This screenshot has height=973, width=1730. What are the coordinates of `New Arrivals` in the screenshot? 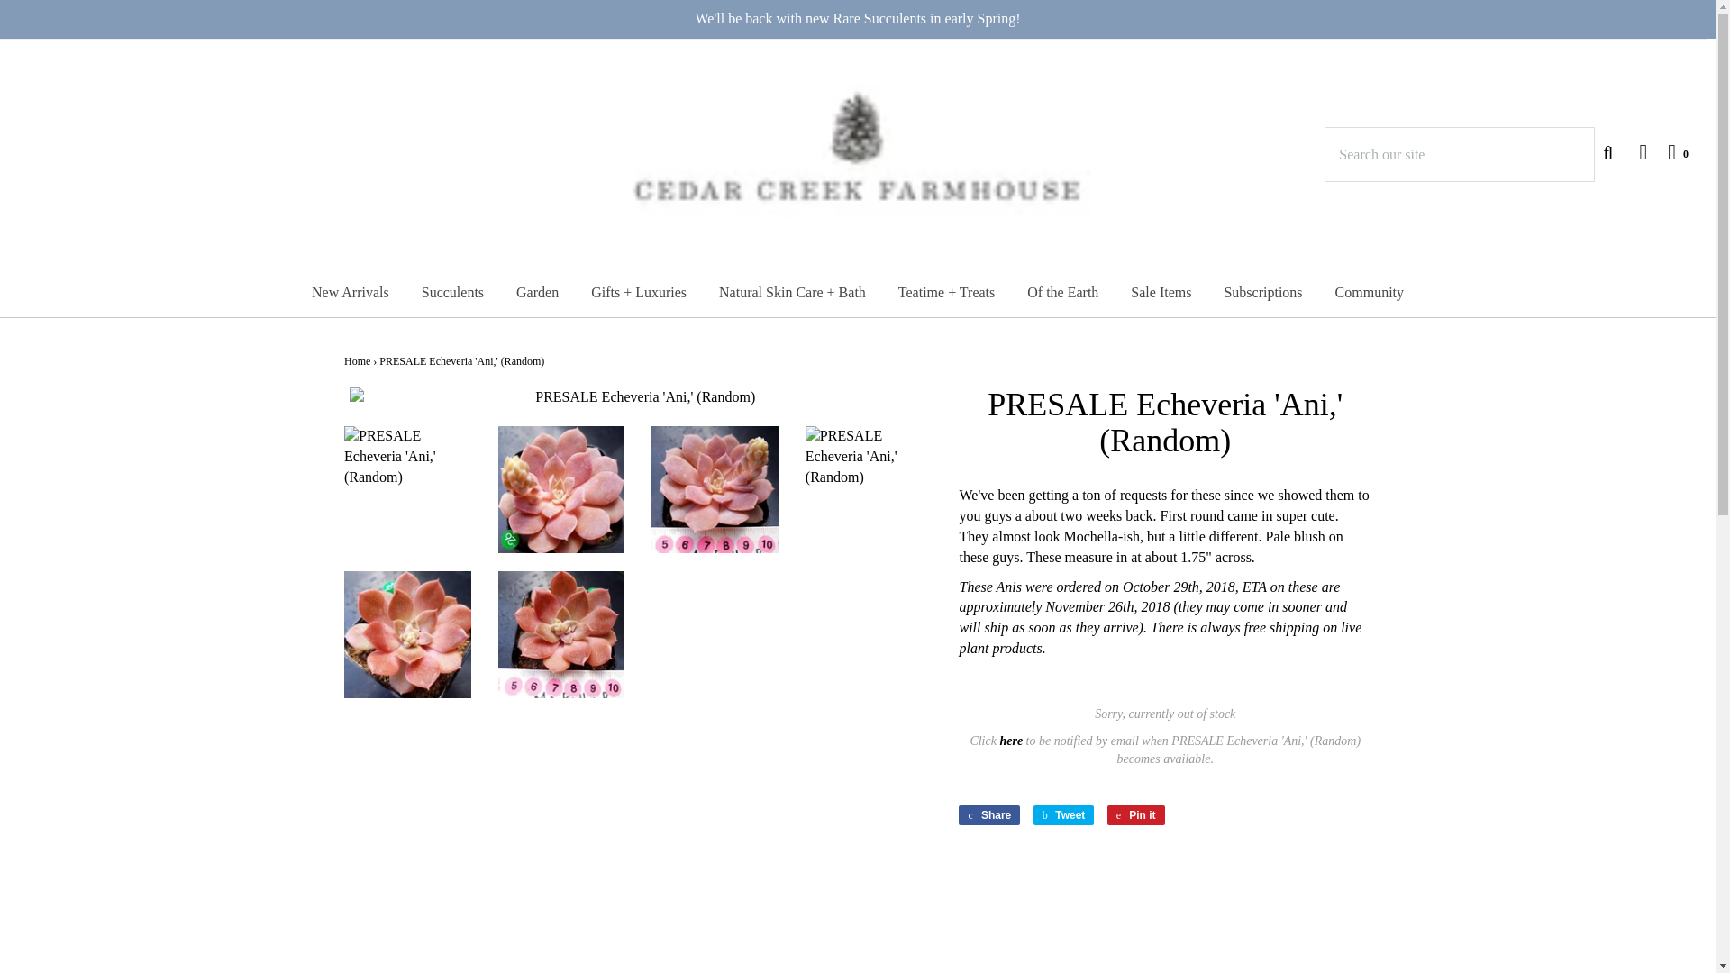 It's located at (350, 292).